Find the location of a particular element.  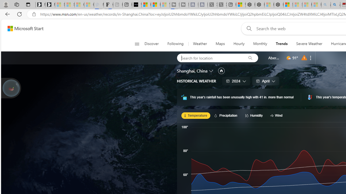

Join us in planting real trees to help our planet! is located at coordinates (11, 88).